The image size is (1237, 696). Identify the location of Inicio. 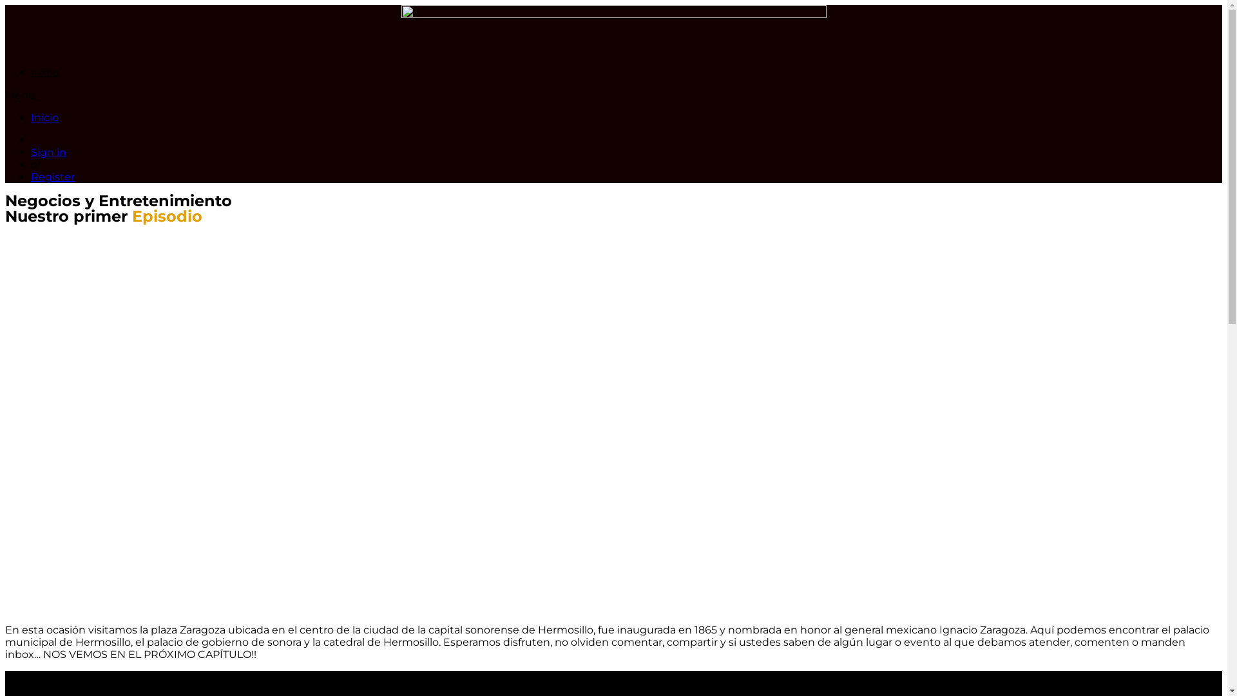
(45, 117).